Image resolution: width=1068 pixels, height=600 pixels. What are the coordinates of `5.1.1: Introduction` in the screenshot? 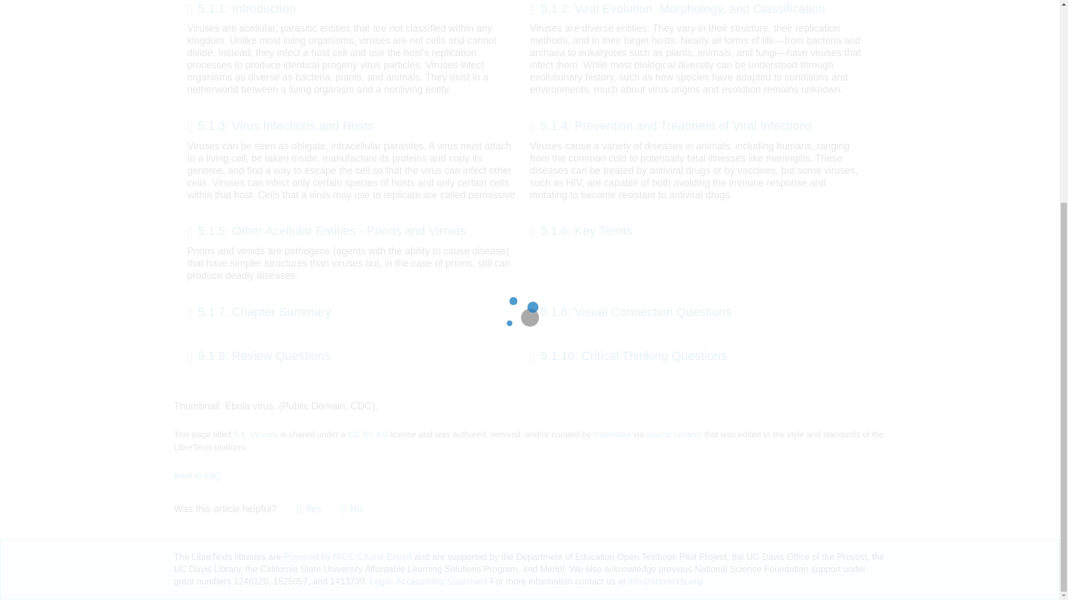 It's located at (241, 10).